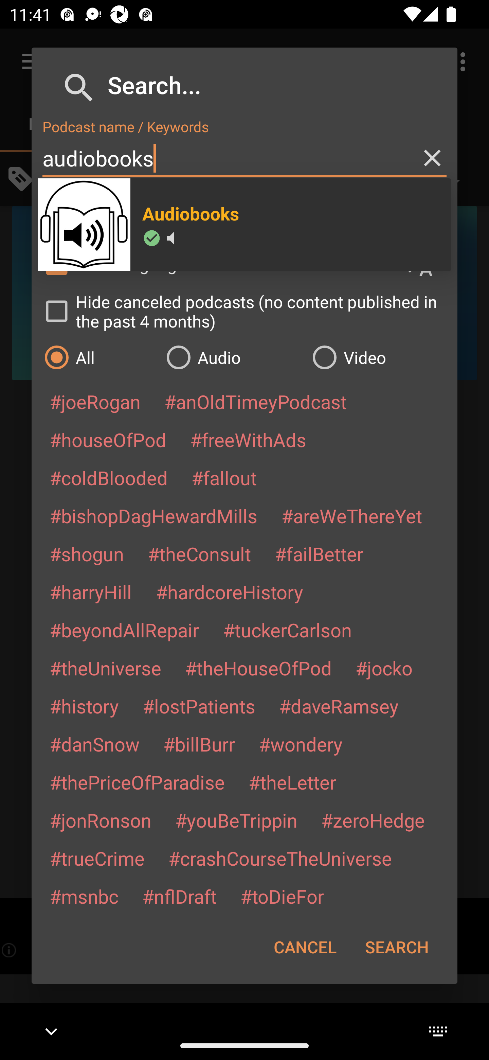 The image size is (489, 1060). I want to click on #theLetter, so click(292, 782).